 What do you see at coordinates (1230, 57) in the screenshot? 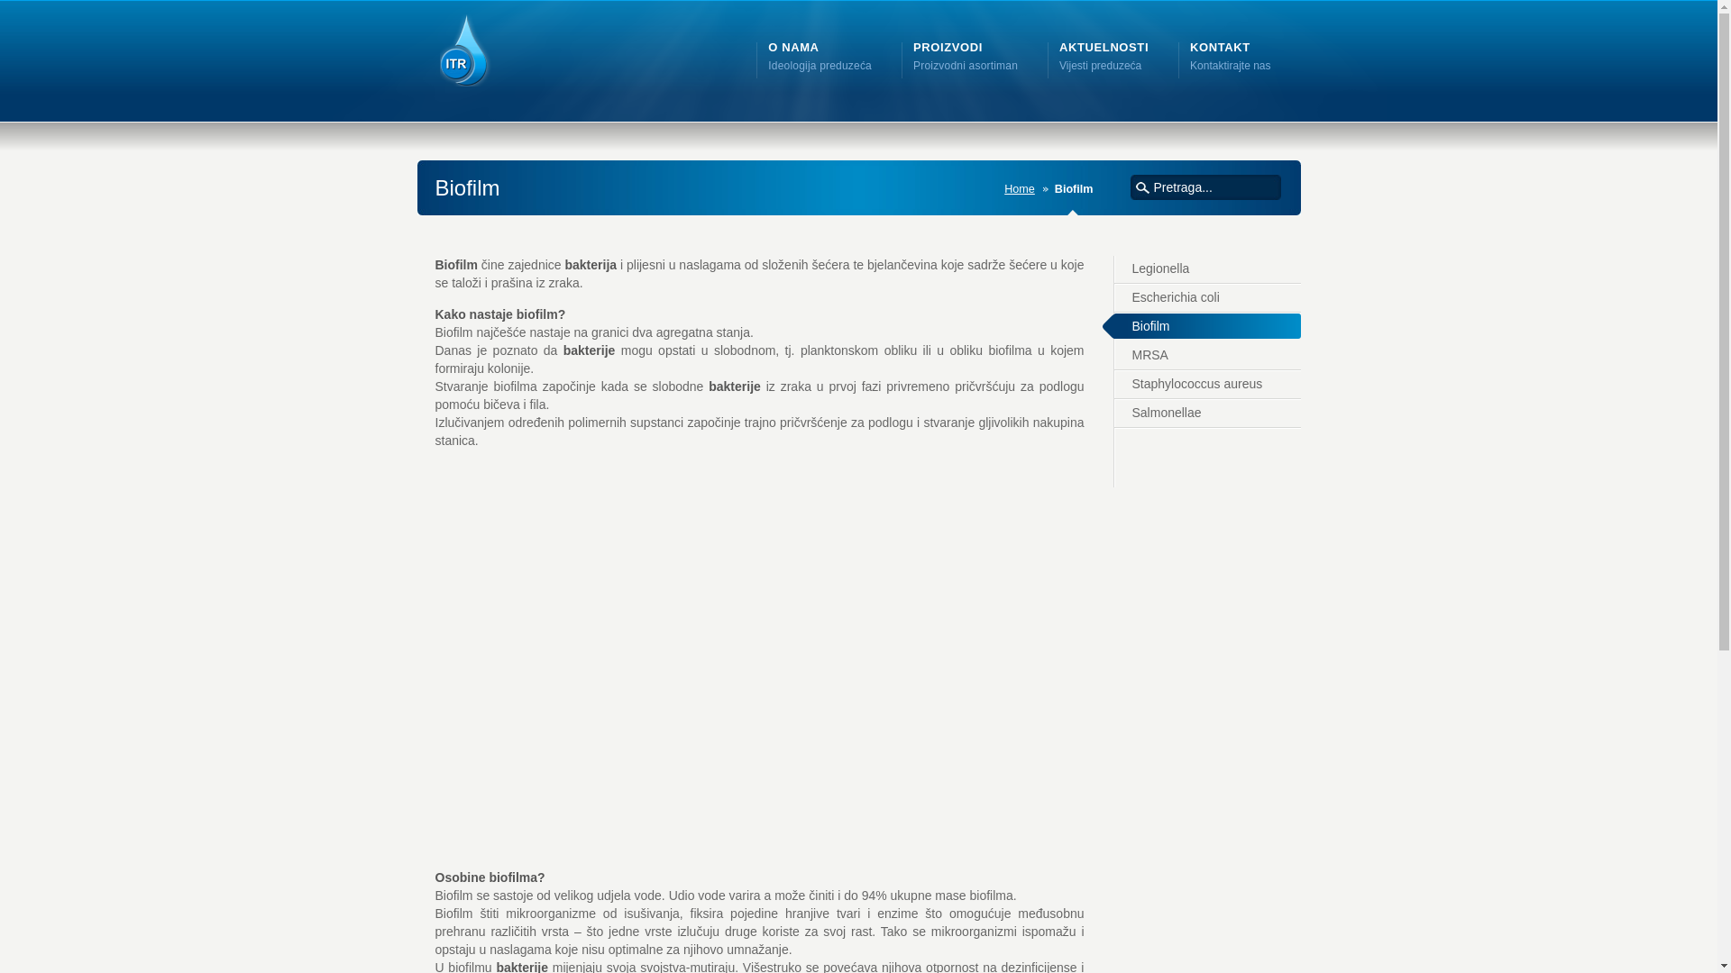
I see `KONTAKT
Kontaktirajte nas` at bounding box center [1230, 57].